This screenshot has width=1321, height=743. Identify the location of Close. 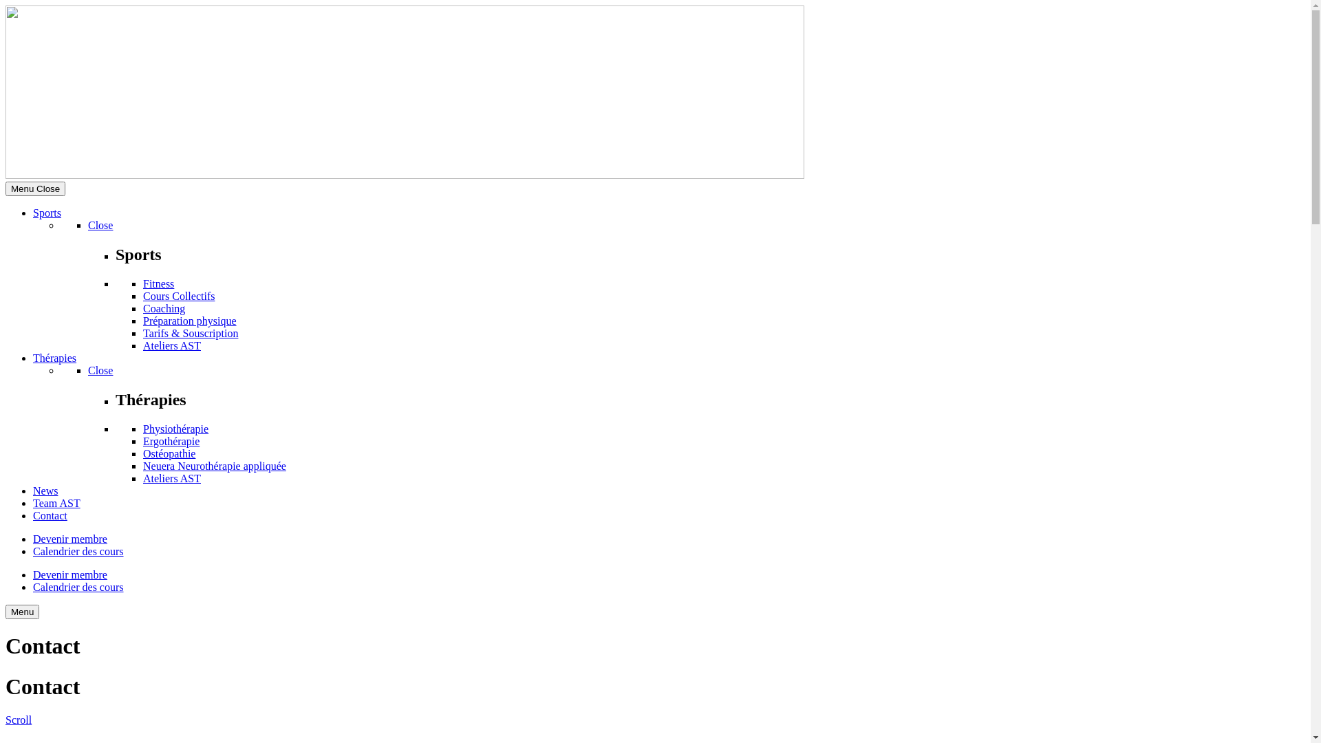
(100, 226).